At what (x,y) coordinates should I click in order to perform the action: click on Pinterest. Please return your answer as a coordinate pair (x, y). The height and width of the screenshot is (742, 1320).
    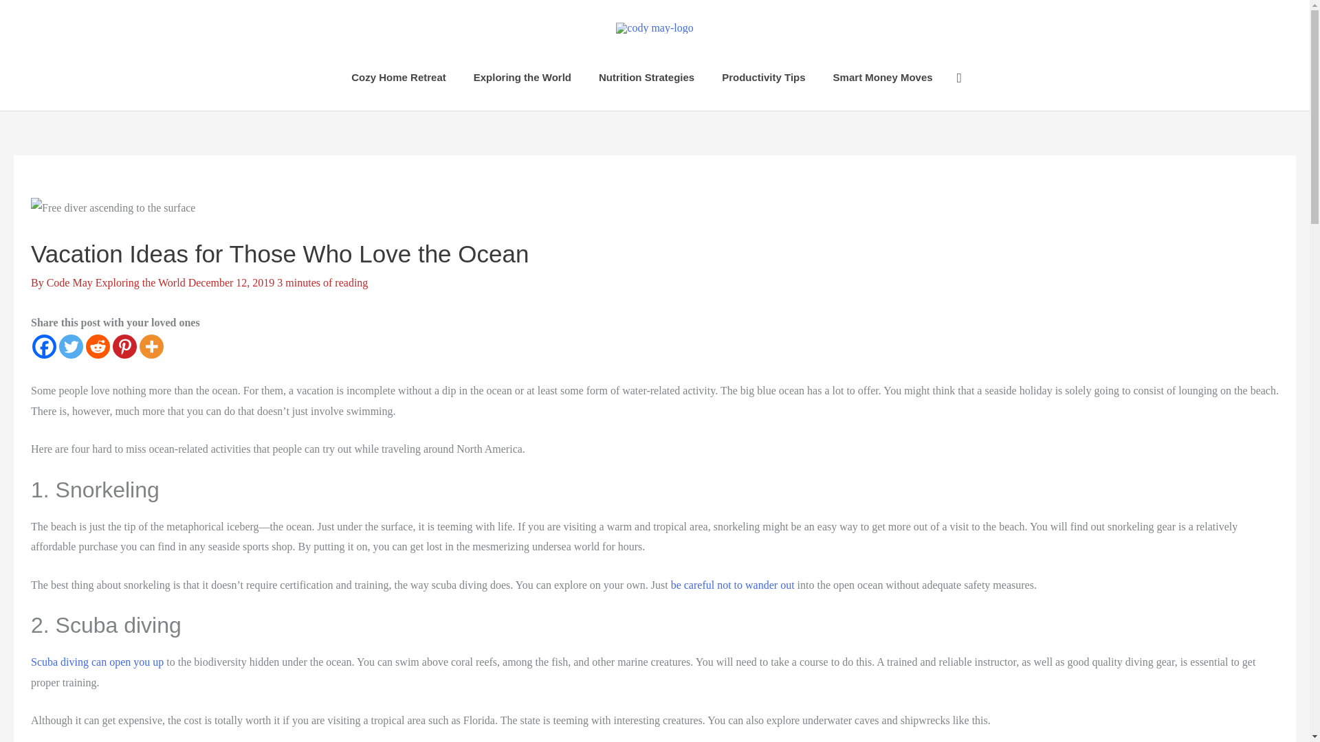
    Looking at the image, I should click on (124, 346).